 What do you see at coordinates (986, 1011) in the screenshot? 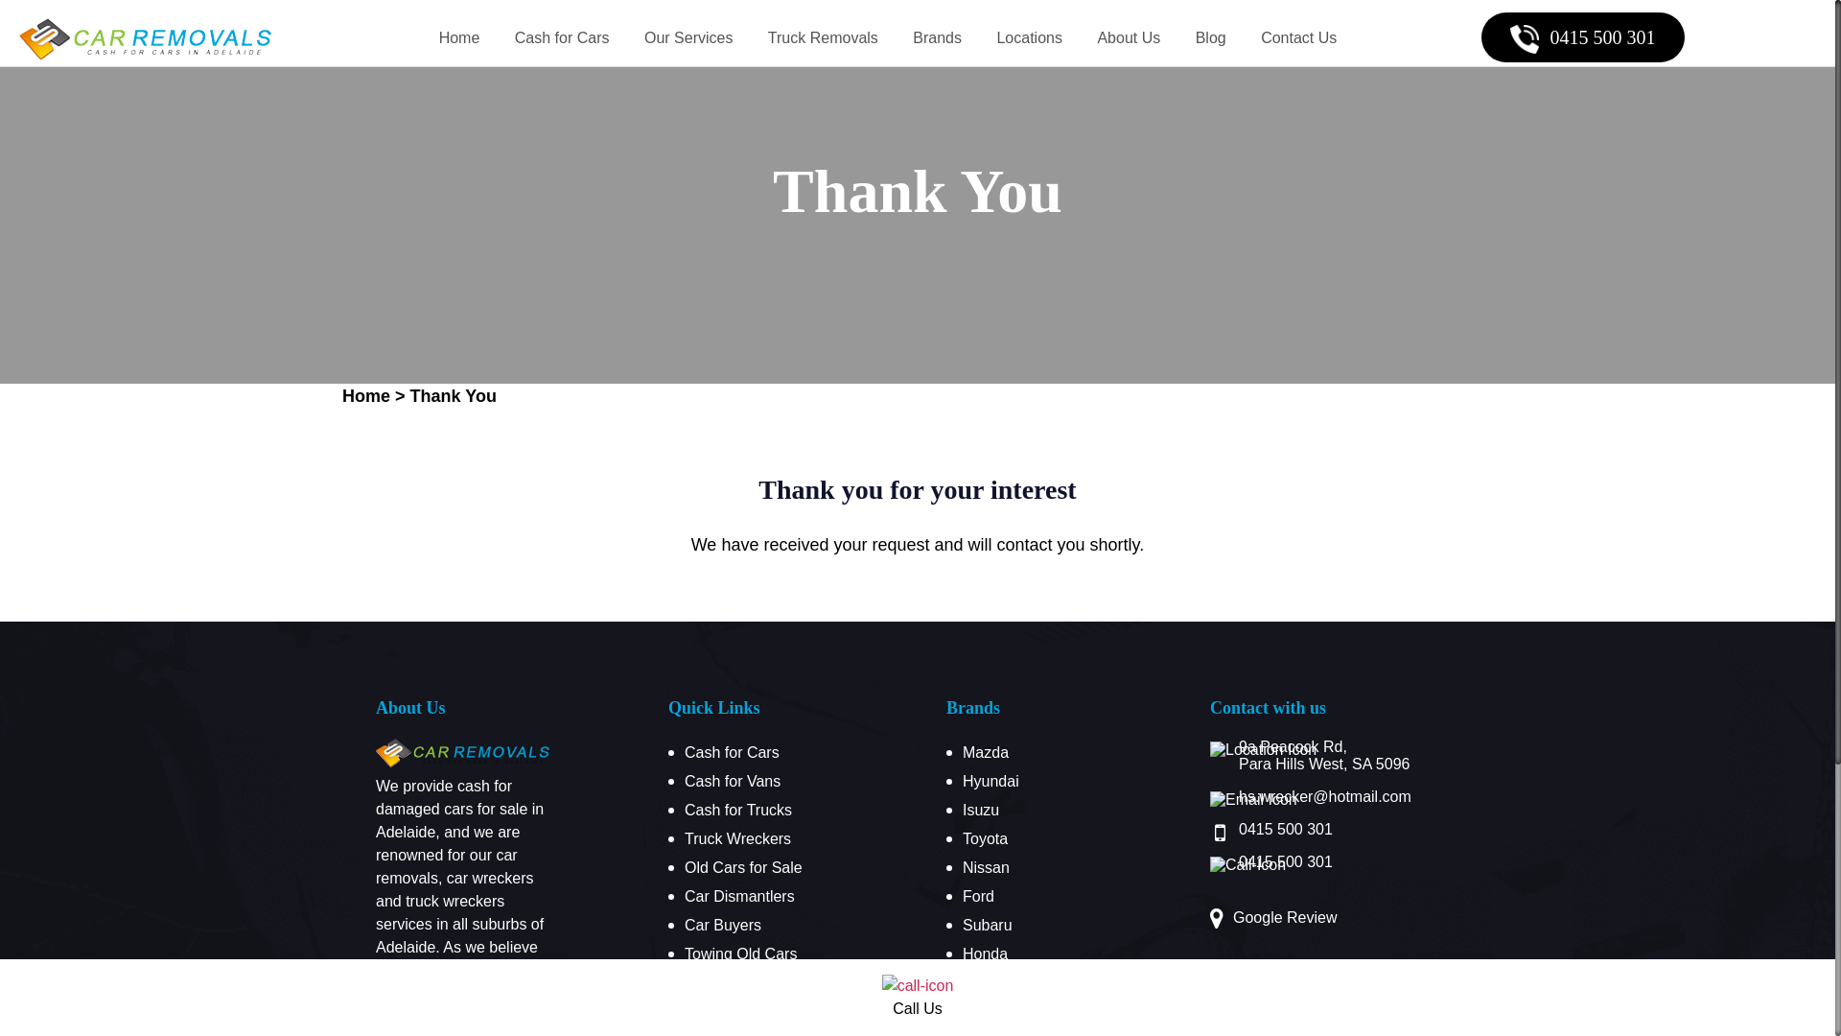
I see `Suzuki` at bounding box center [986, 1011].